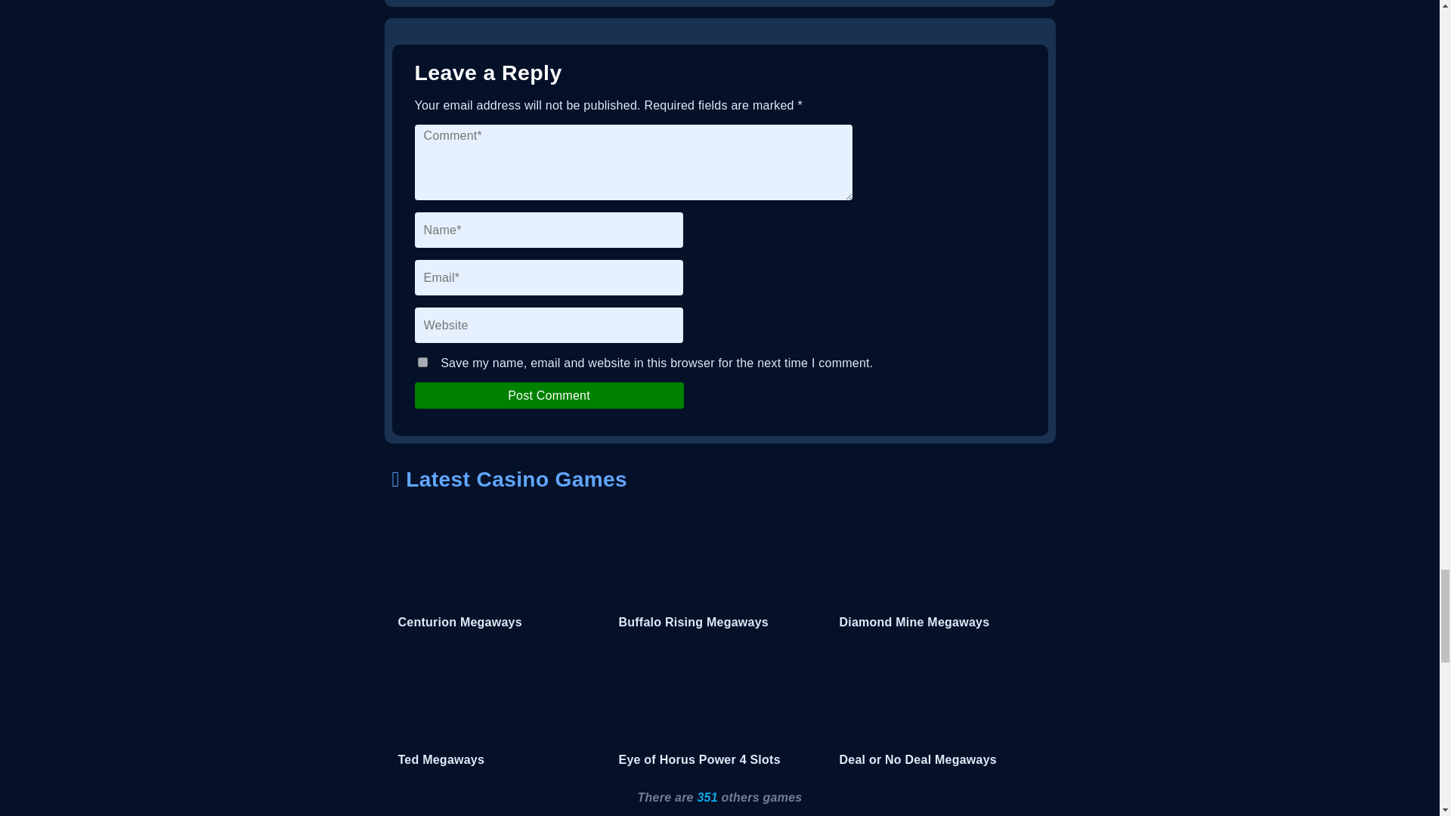 This screenshot has width=1451, height=816. What do you see at coordinates (499, 570) in the screenshot?
I see `Read review of Centurion Megaways` at bounding box center [499, 570].